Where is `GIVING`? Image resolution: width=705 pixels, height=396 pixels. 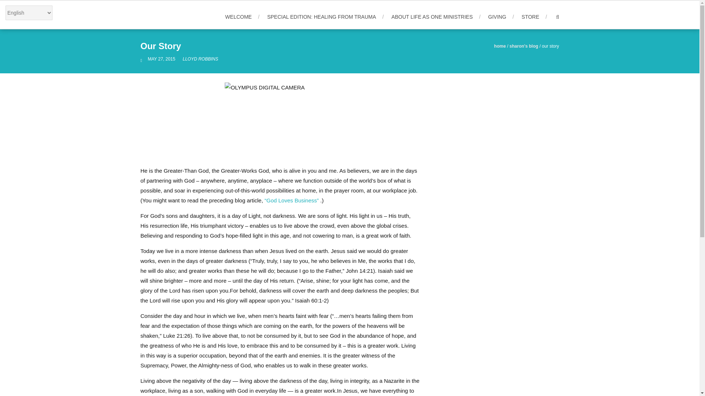
GIVING is located at coordinates (501, 17).